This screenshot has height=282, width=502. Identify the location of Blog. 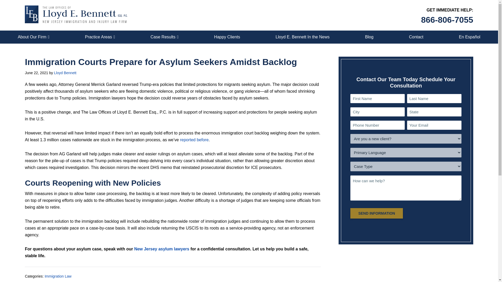
(369, 37).